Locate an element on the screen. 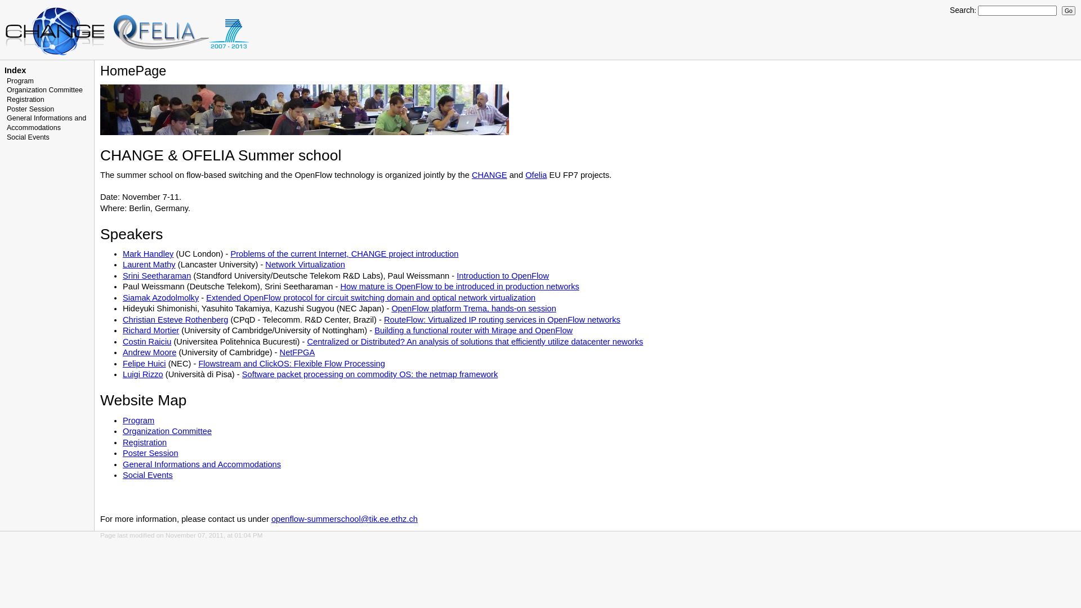  Andrew Moore is located at coordinates (150, 352).